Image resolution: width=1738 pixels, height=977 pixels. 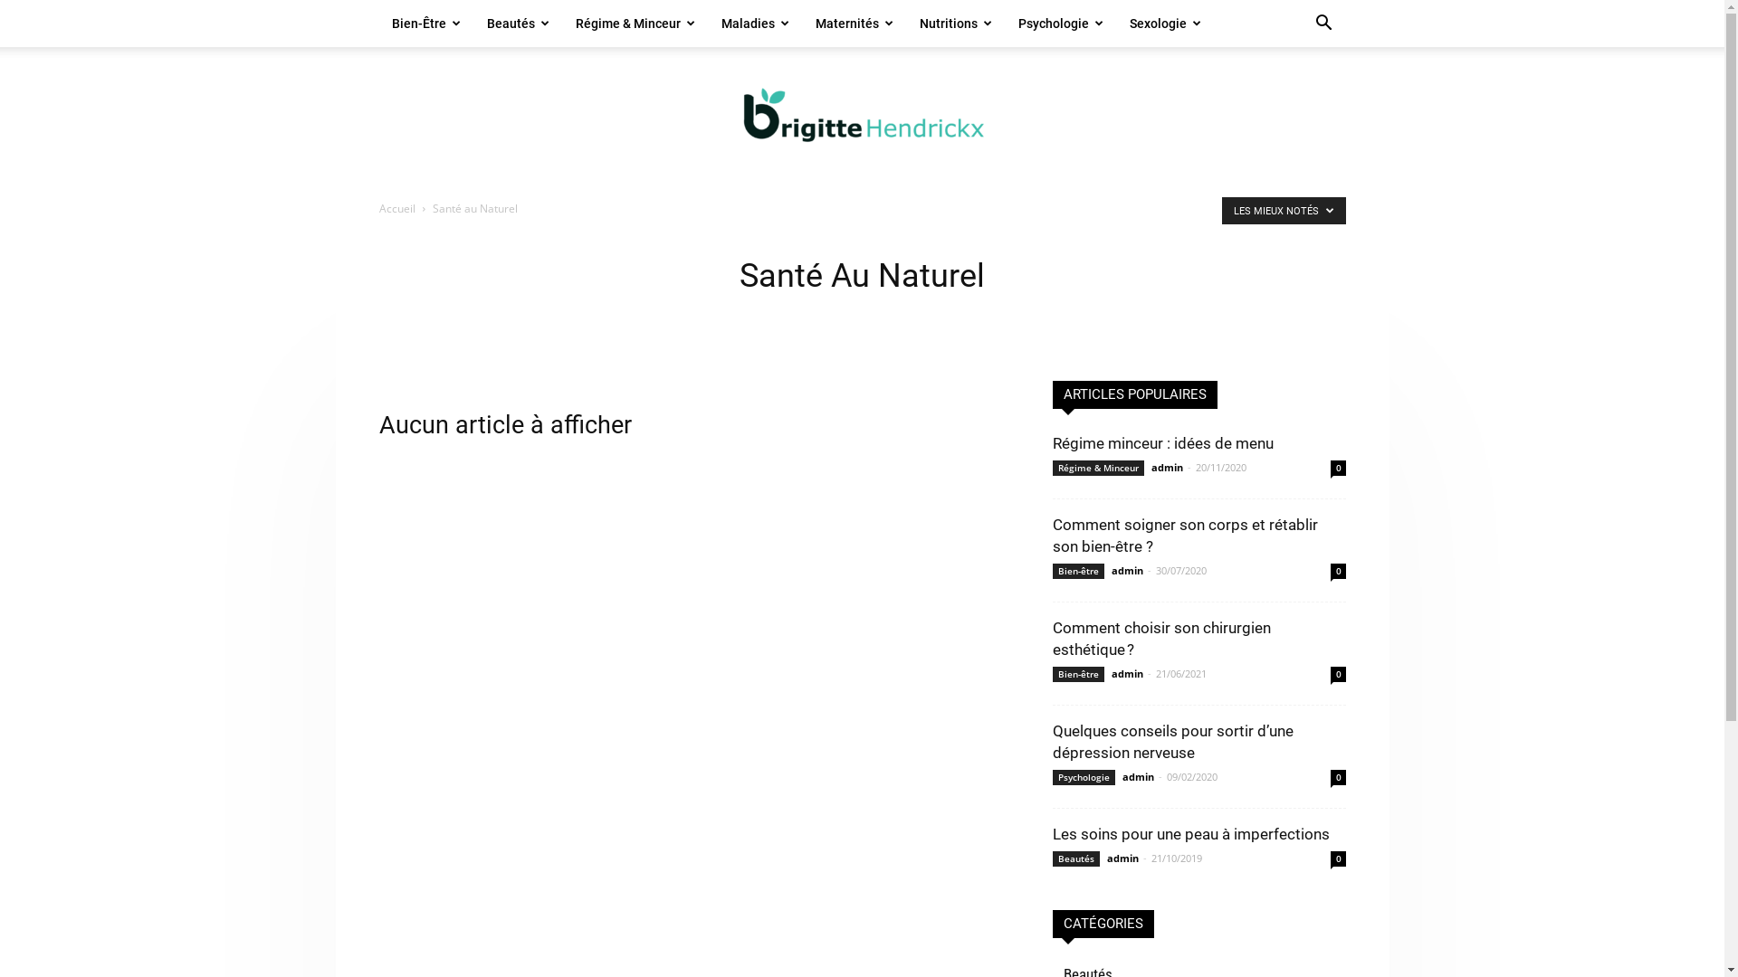 I want to click on 0, so click(x=1338, y=778).